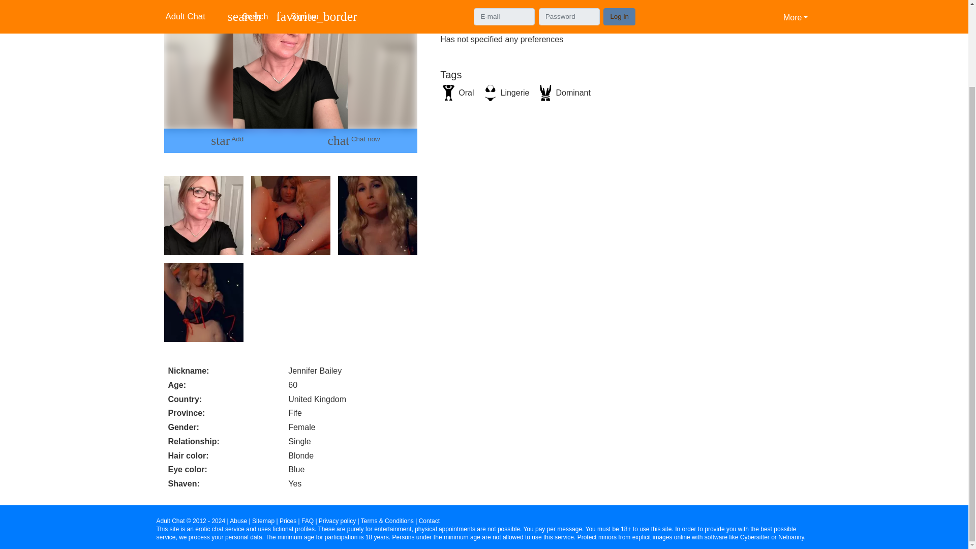 The height and width of the screenshot is (549, 976). What do you see at coordinates (338, 521) in the screenshot?
I see `Privacy policy` at bounding box center [338, 521].